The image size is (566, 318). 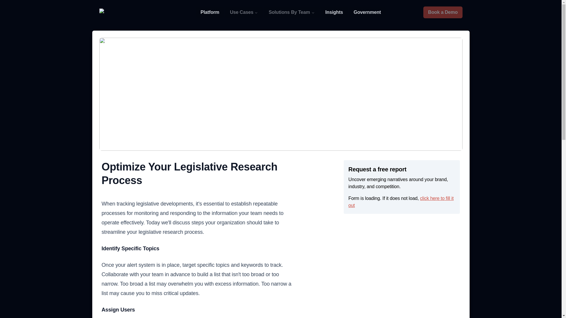 What do you see at coordinates (367, 12) in the screenshot?
I see `Government` at bounding box center [367, 12].